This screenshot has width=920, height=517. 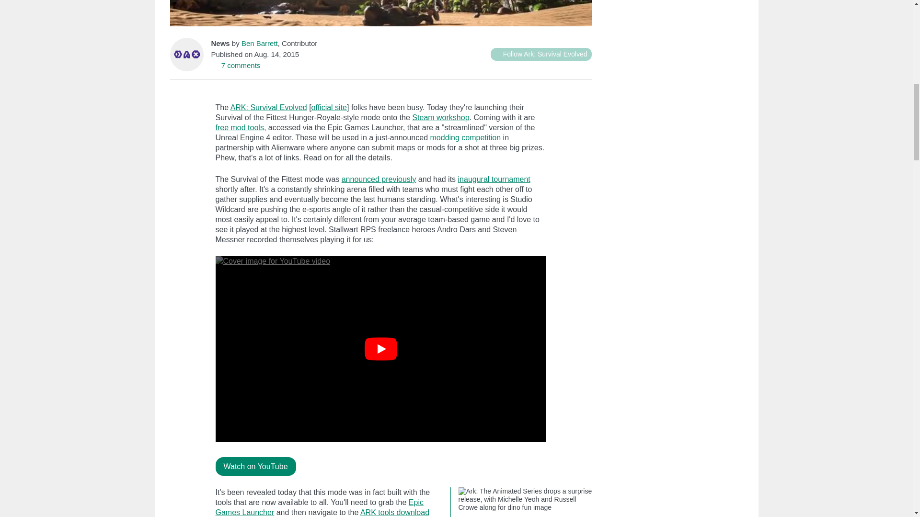 I want to click on ARK: Survival Evolved, so click(x=269, y=107).